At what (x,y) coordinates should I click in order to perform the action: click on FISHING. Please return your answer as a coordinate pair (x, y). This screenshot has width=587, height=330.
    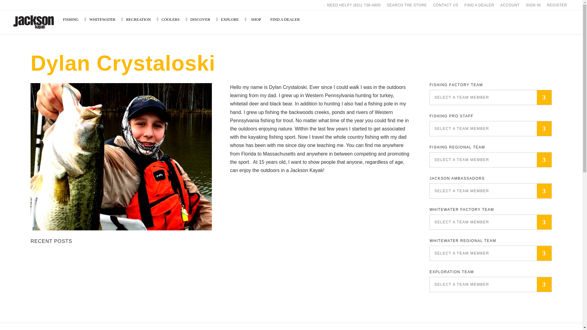
    Looking at the image, I should click on (73, 20).